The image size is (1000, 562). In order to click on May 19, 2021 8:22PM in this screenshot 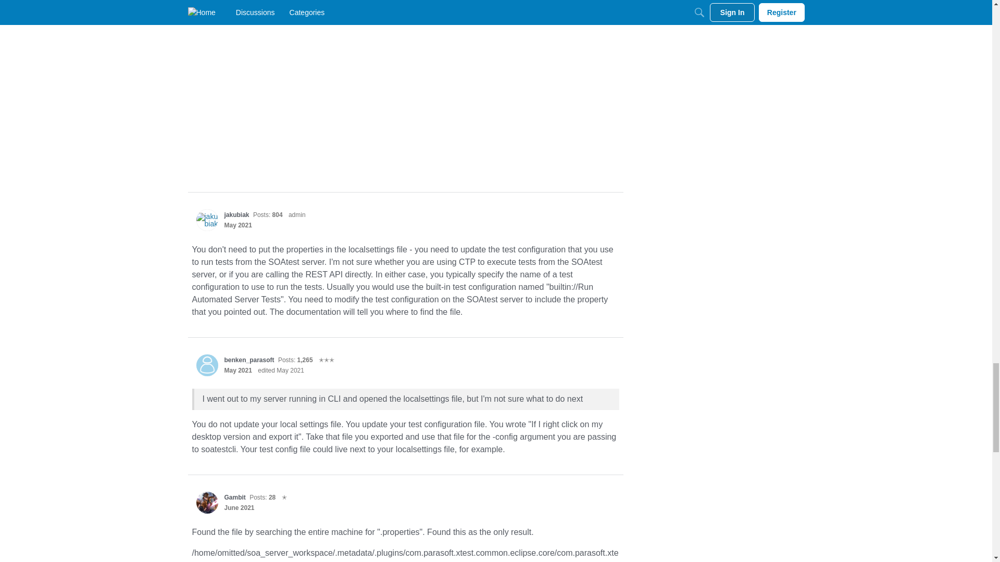, I will do `click(238, 225)`.